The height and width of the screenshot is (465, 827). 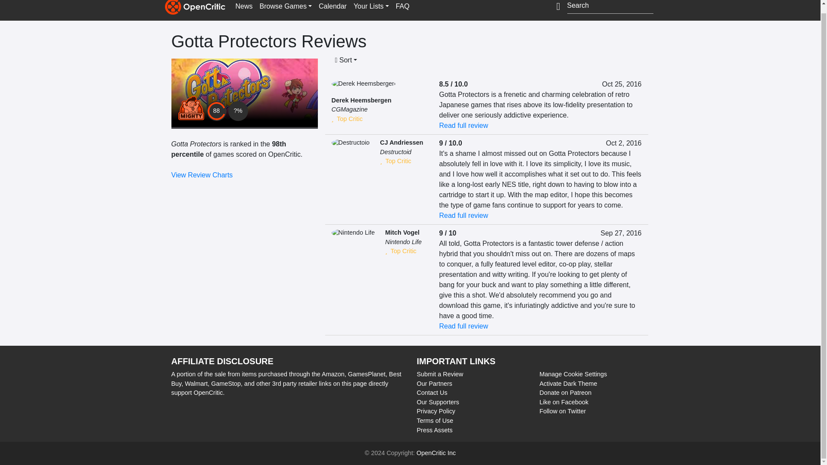 What do you see at coordinates (402, 232) in the screenshot?
I see `Mitch Vogel` at bounding box center [402, 232].